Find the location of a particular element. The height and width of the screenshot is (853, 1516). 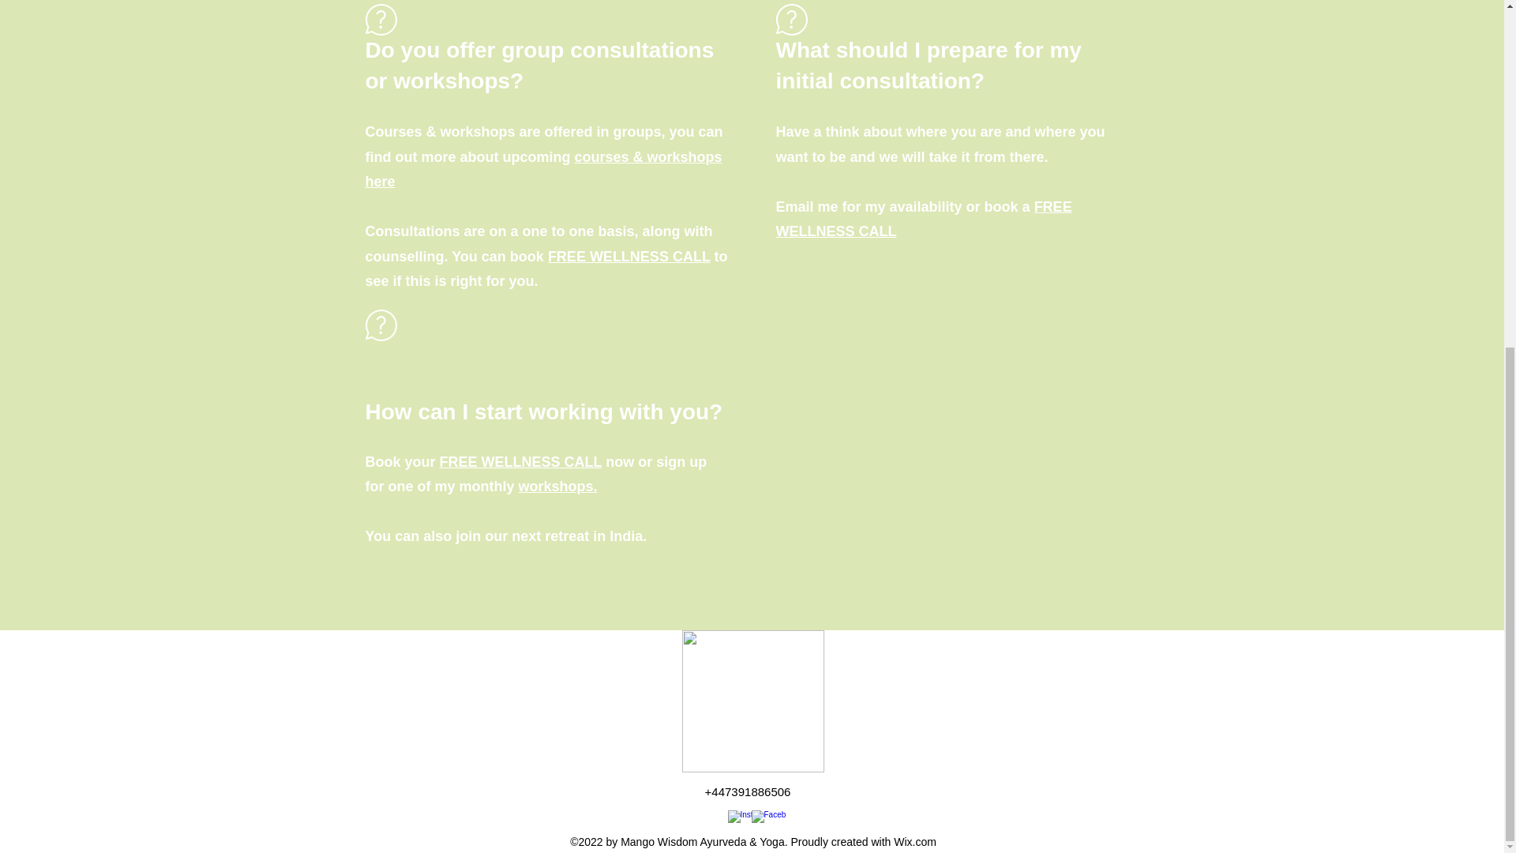

FREE WELLNESS CALL is located at coordinates (629, 256).